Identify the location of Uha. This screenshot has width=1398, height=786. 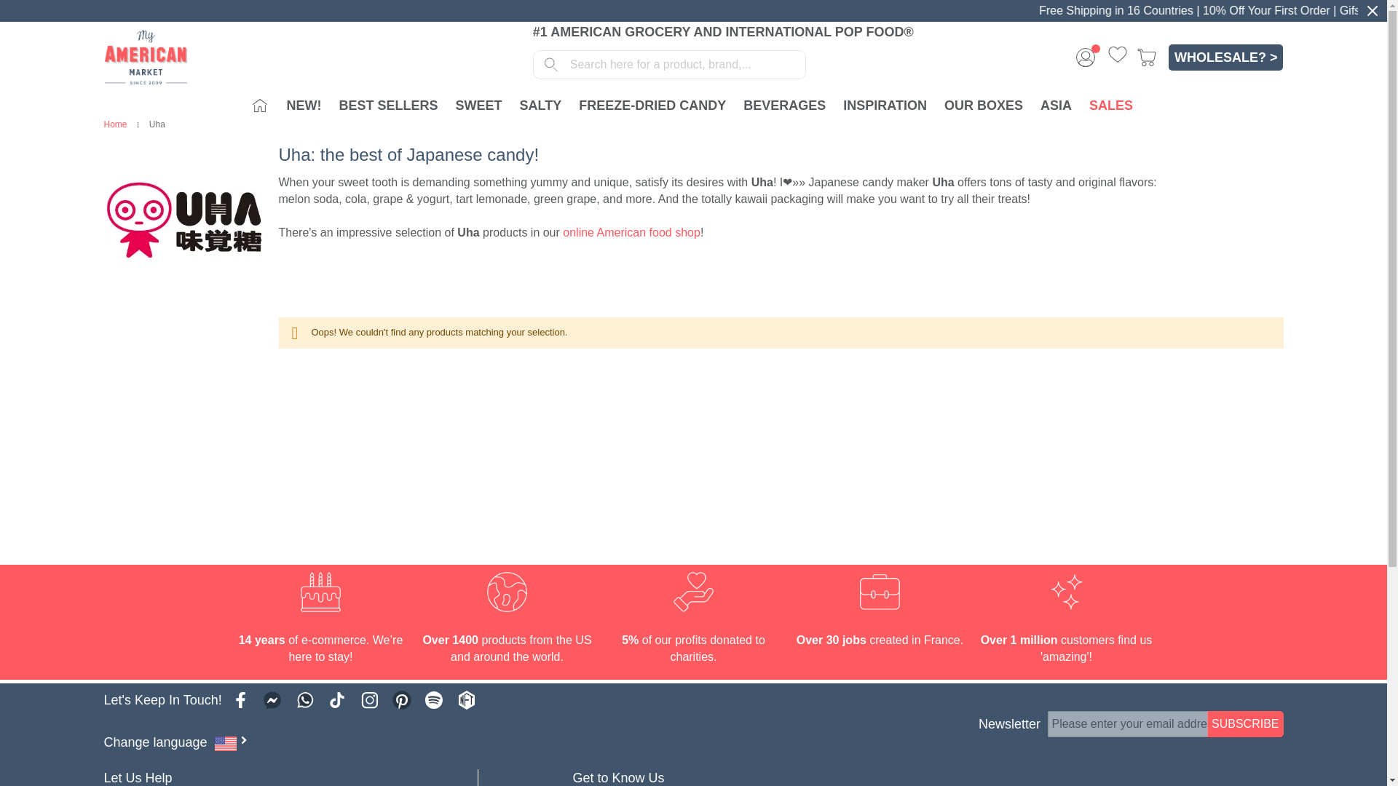
(183, 222).